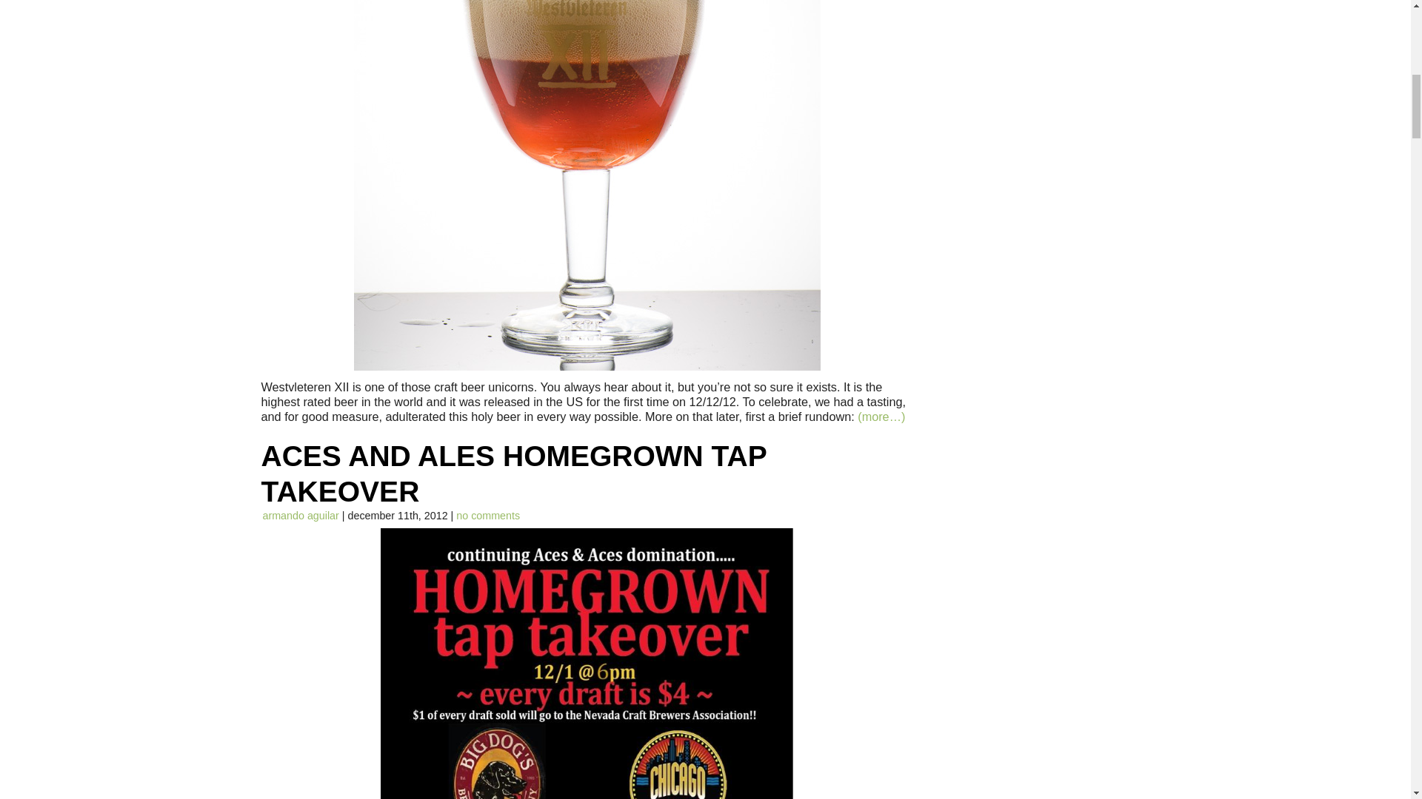  Describe the element at coordinates (299, 516) in the screenshot. I see `Posts by Armando Aguilar` at that location.